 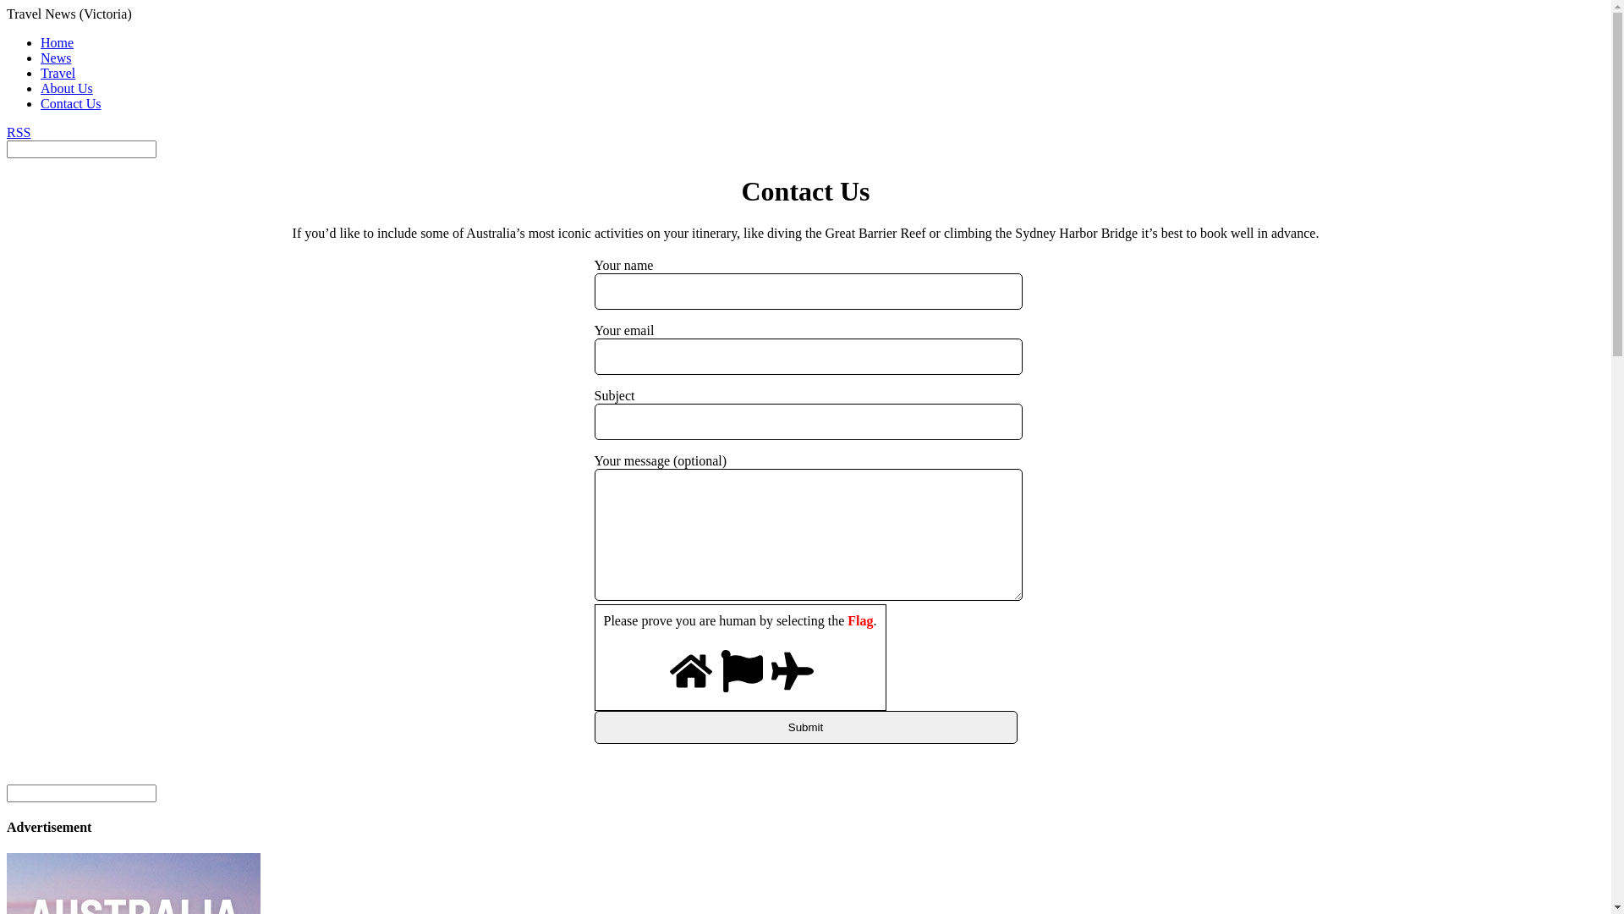 I want to click on Travel, so click(x=58, y=73).